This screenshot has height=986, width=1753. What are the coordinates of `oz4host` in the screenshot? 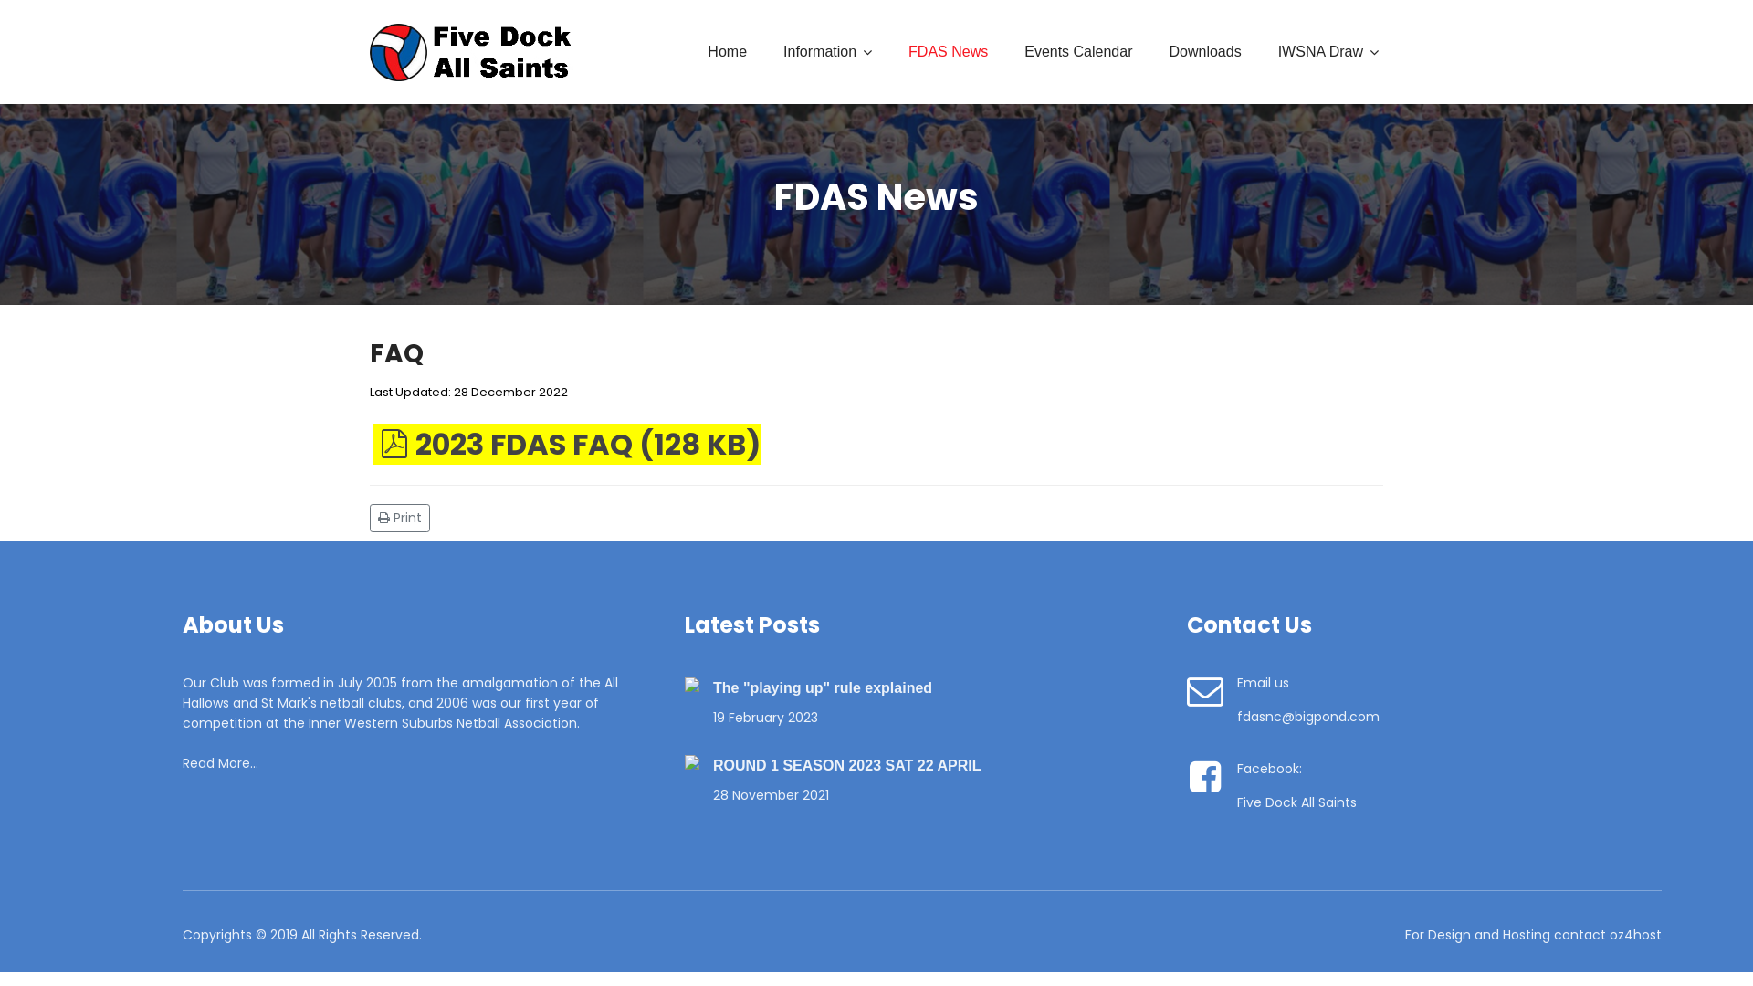 It's located at (1636, 935).